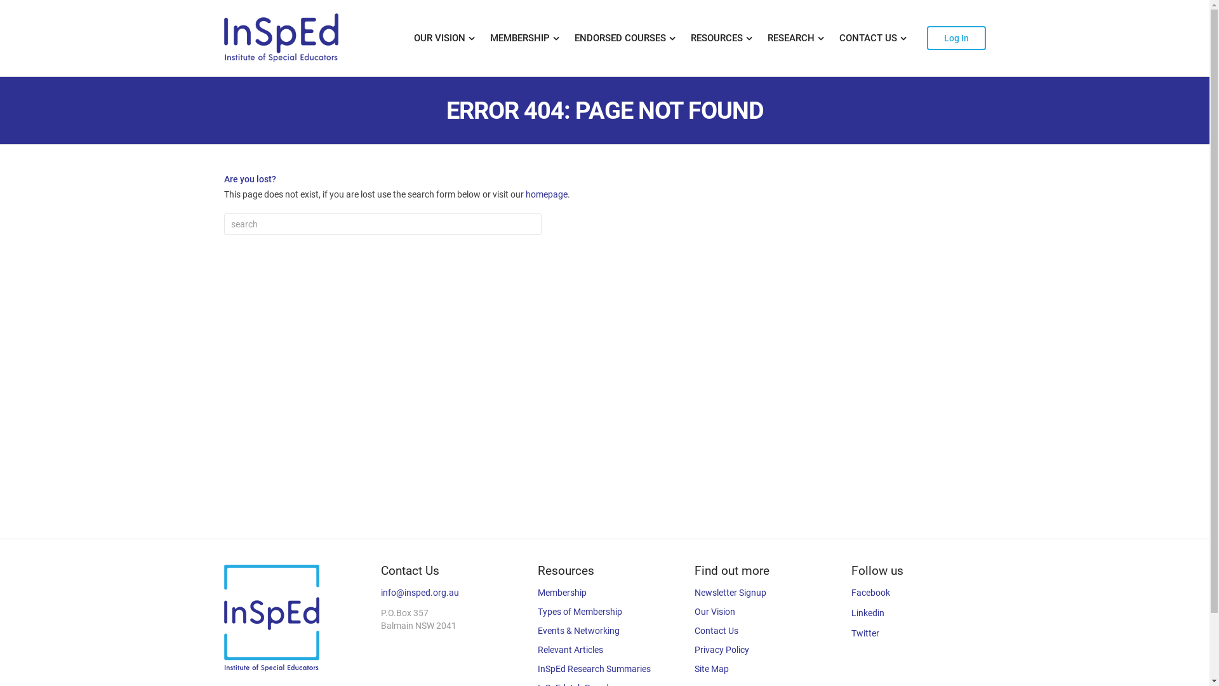  What do you see at coordinates (524, 38) in the screenshot?
I see `MEMBERSHIP` at bounding box center [524, 38].